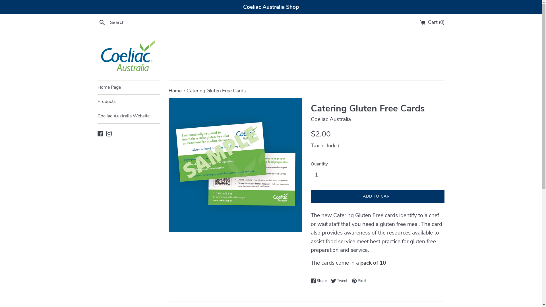  Describe the element at coordinates (129, 102) in the screenshot. I see `Products` at that location.